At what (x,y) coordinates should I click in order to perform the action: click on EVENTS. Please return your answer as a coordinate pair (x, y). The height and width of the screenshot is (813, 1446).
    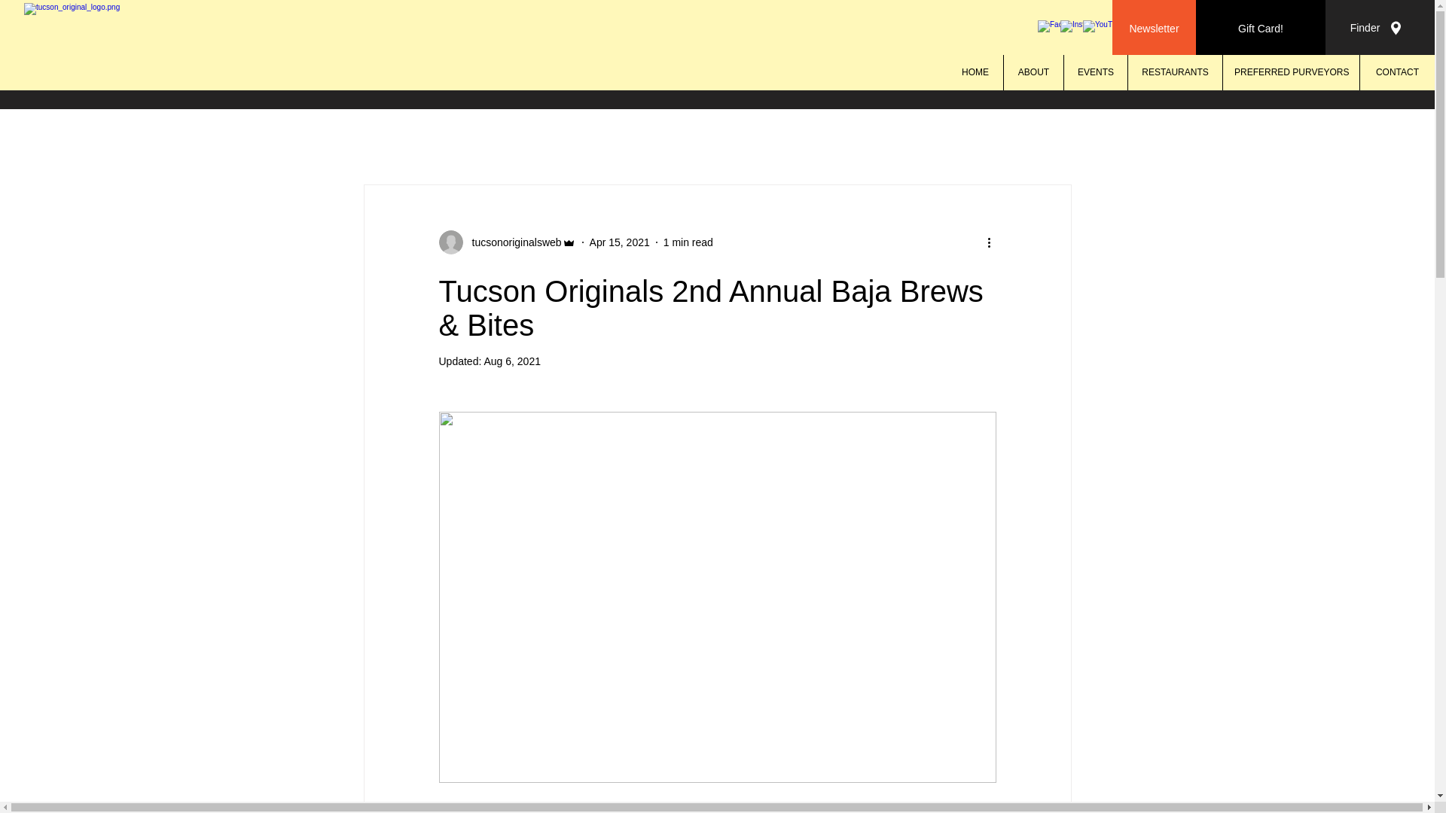
    Looking at the image, I should click on (1095, 72).